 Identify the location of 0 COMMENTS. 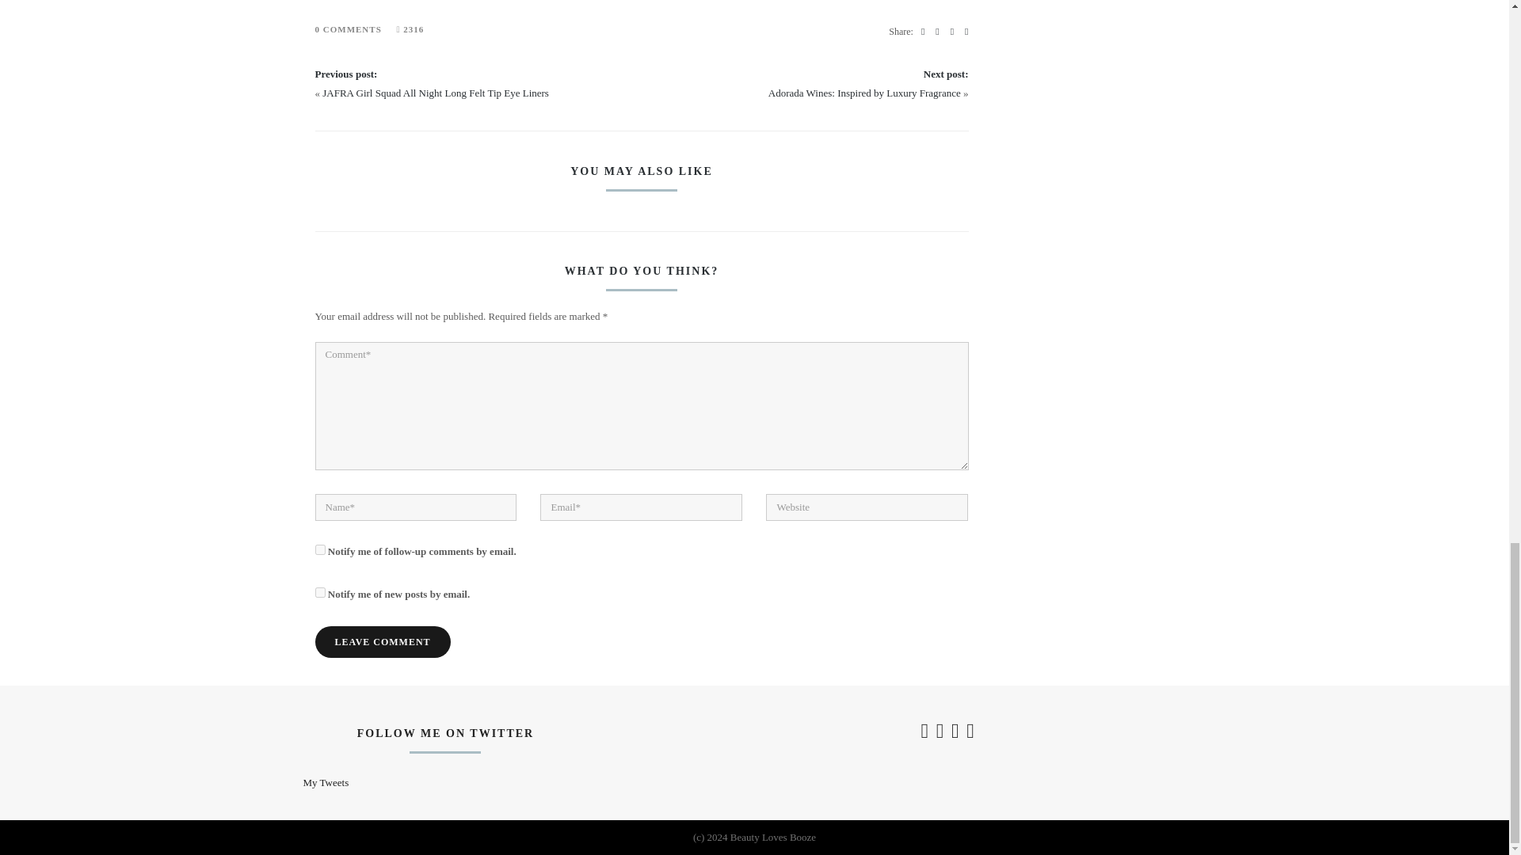
(348, 29).